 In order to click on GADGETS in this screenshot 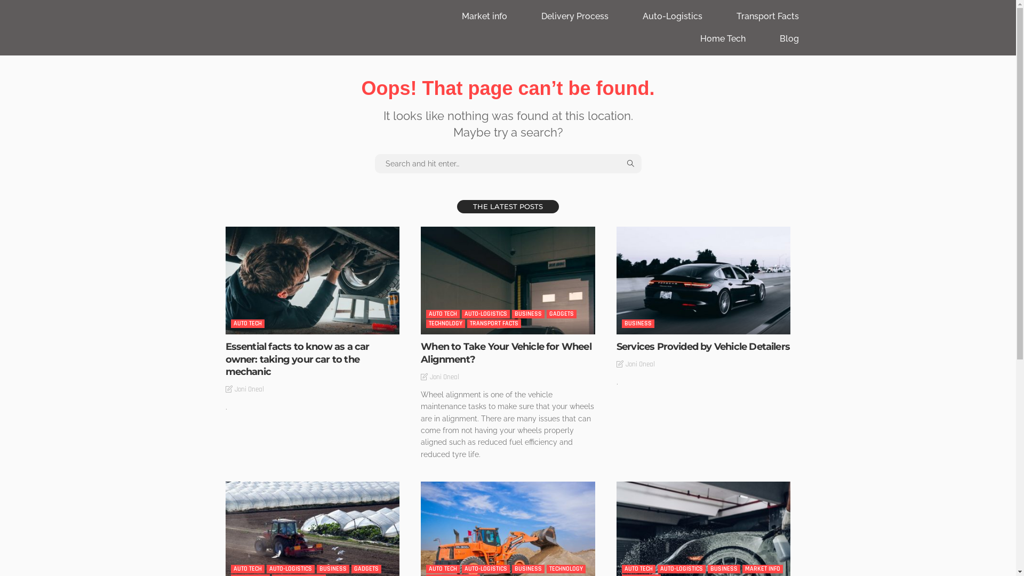, I will do `click(366, 569)`.